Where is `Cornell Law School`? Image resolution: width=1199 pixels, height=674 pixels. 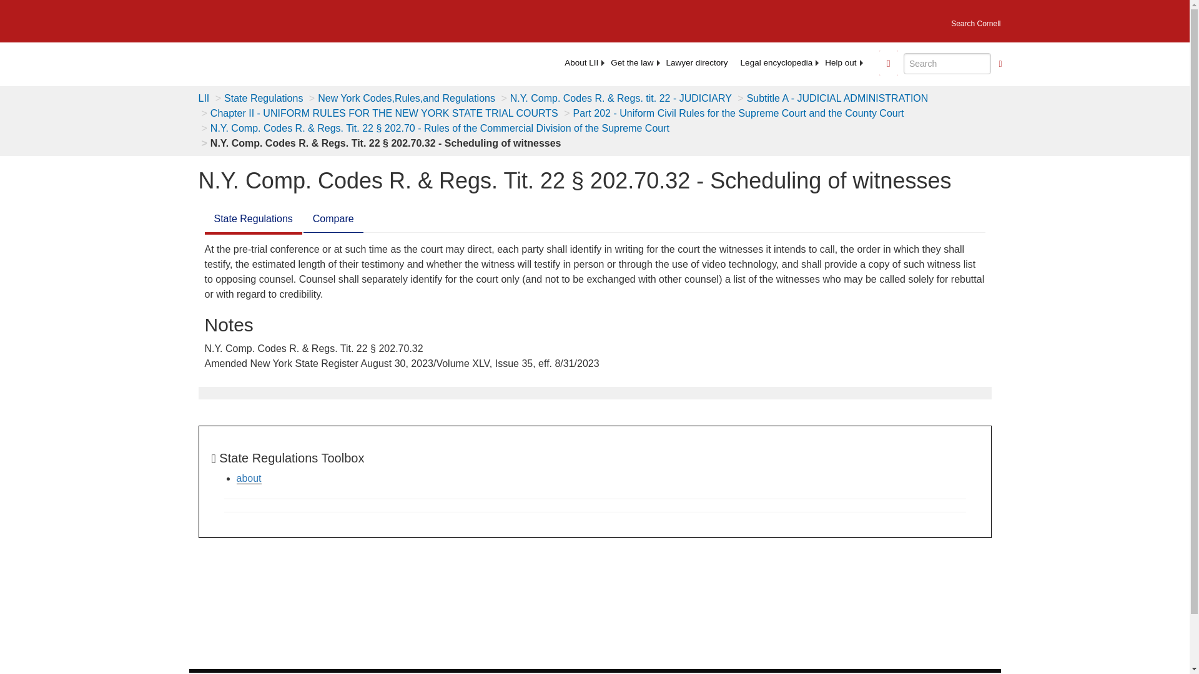 Cornell Law School is located at coordinates (287, 19).